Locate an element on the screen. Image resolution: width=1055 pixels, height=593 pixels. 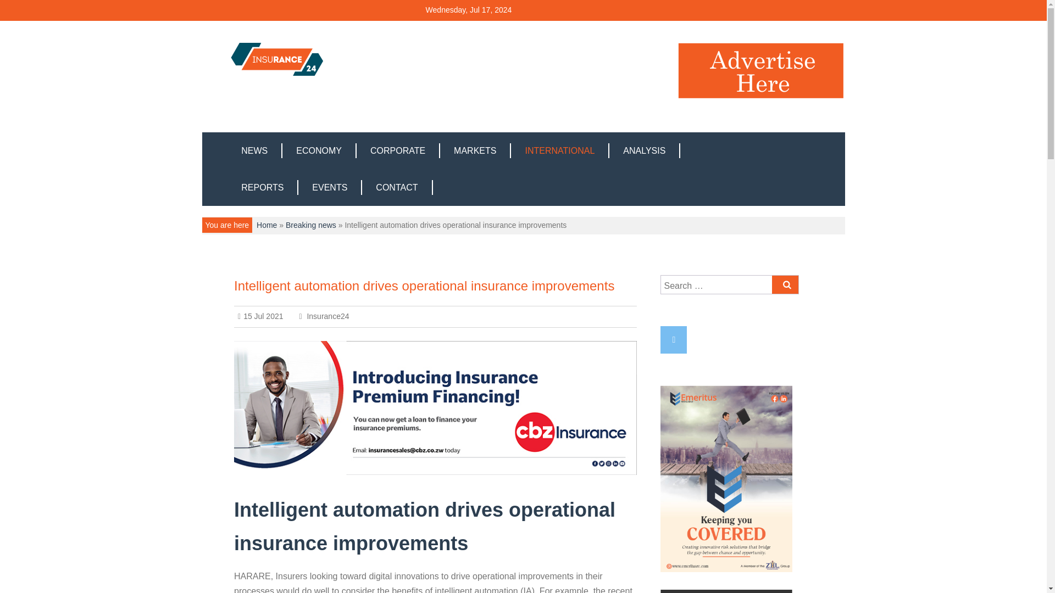
Insurance24 is located at coordinates (324, 316).